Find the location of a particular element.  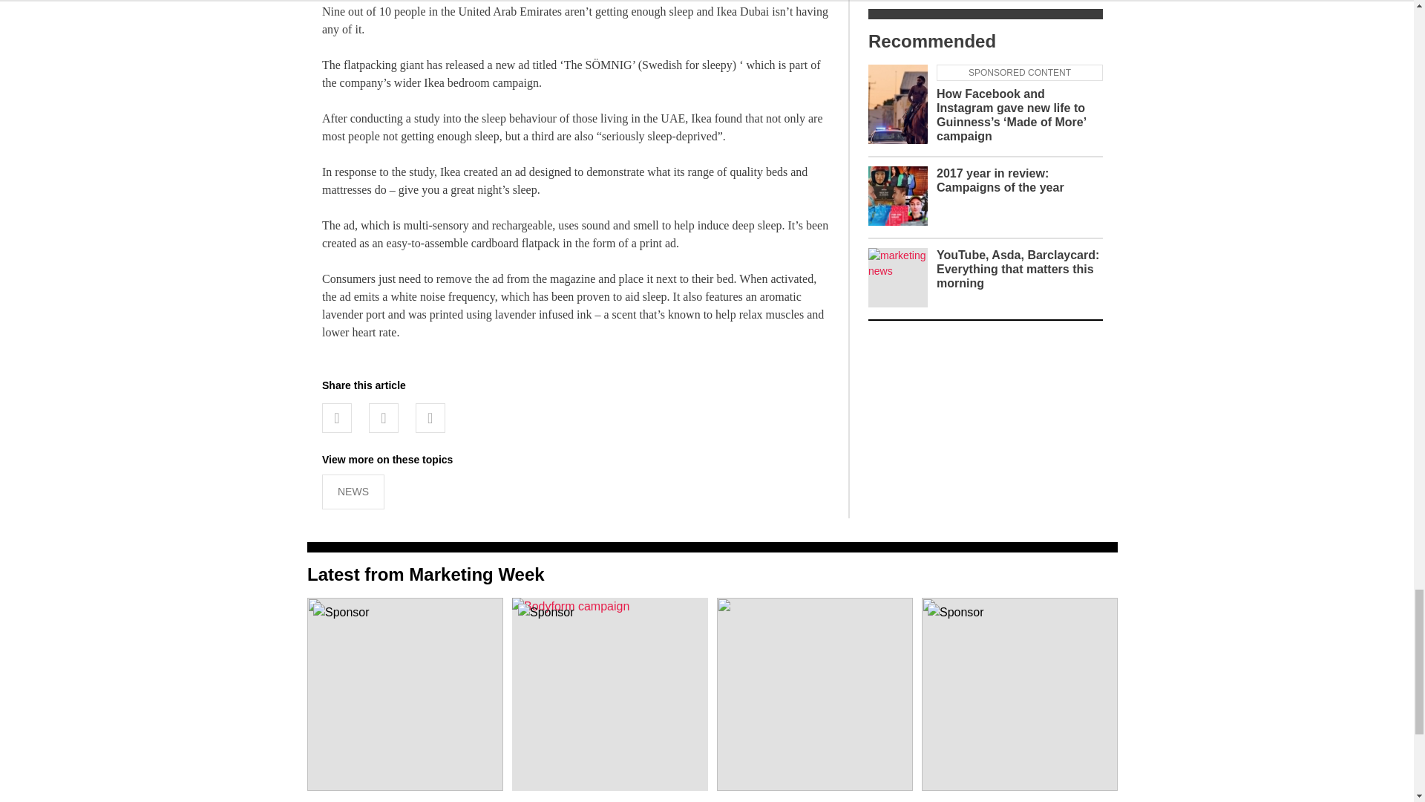

NEWS is located at coordinates (353, 492).